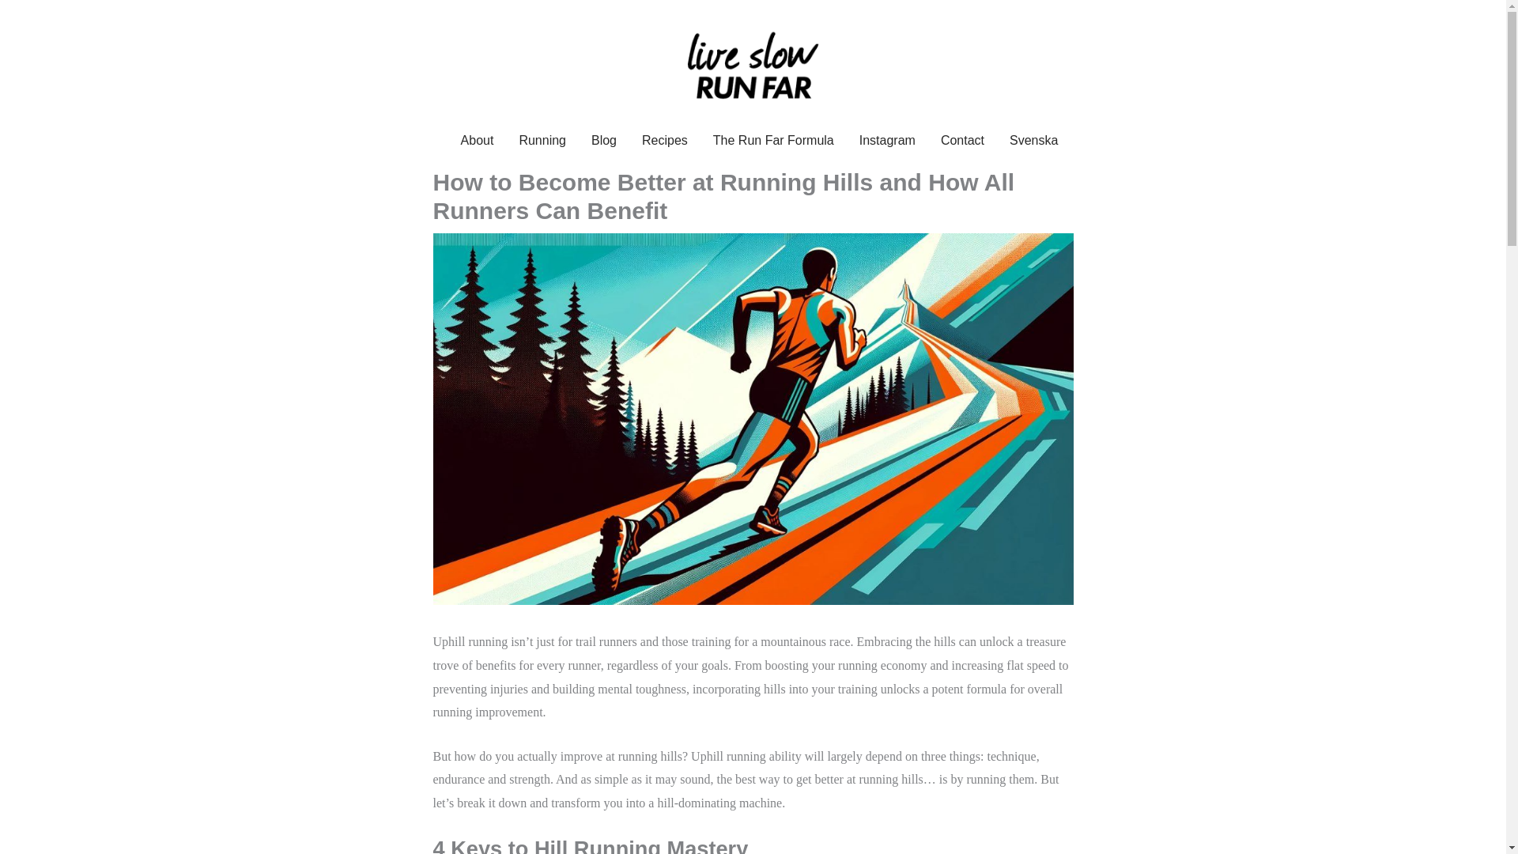 The width and height of the screenshot is (1518, 854). Describe the element at coordinates (1028, 141) in the screenshot. I see `Svenska` at that location.